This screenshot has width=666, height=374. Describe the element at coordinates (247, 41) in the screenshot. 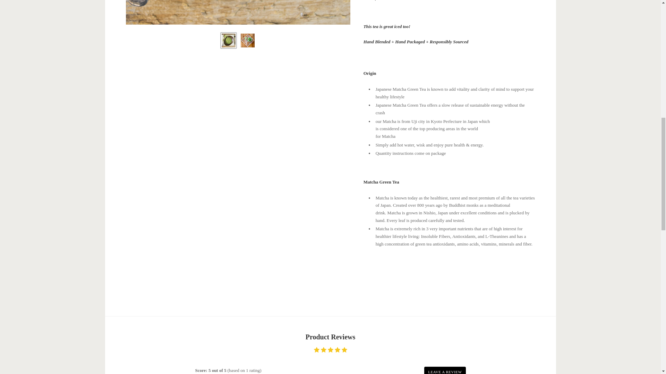

I see `108 Simply Sweet Matcha Tea` at that location.